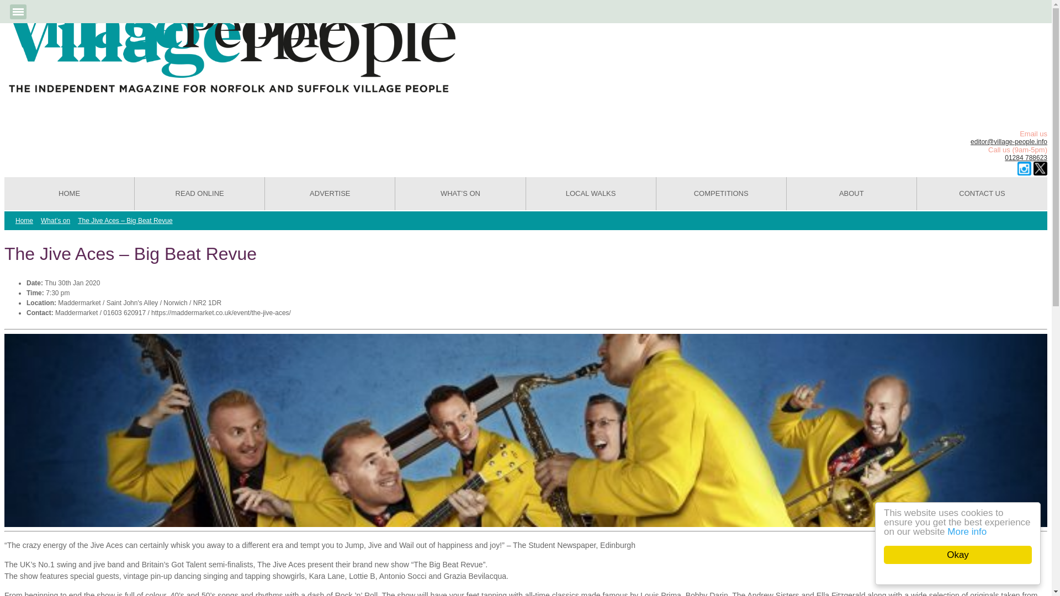 This screenshot has width=1060, height=596. I want to click on HOME, so click(69, 193).